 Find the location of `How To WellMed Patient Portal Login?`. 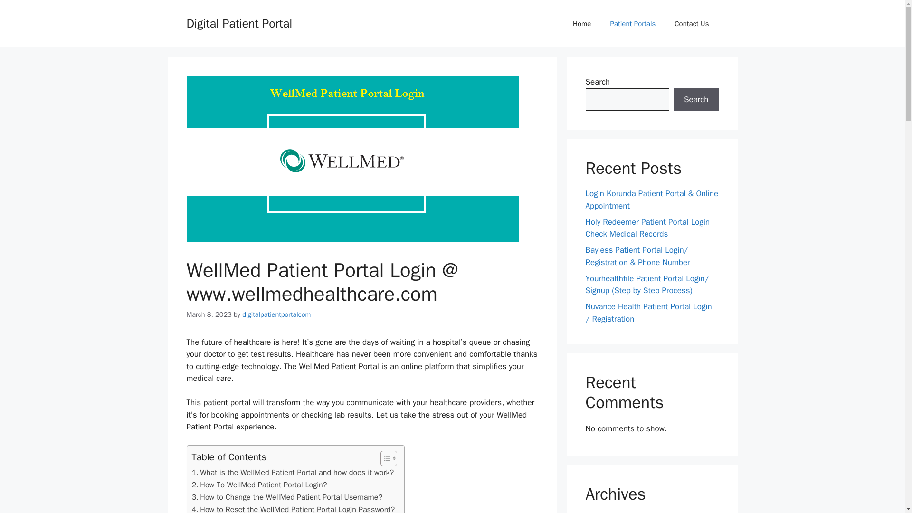

How To WellMed Patient Portal Login? is located at coordinates (259, 484).